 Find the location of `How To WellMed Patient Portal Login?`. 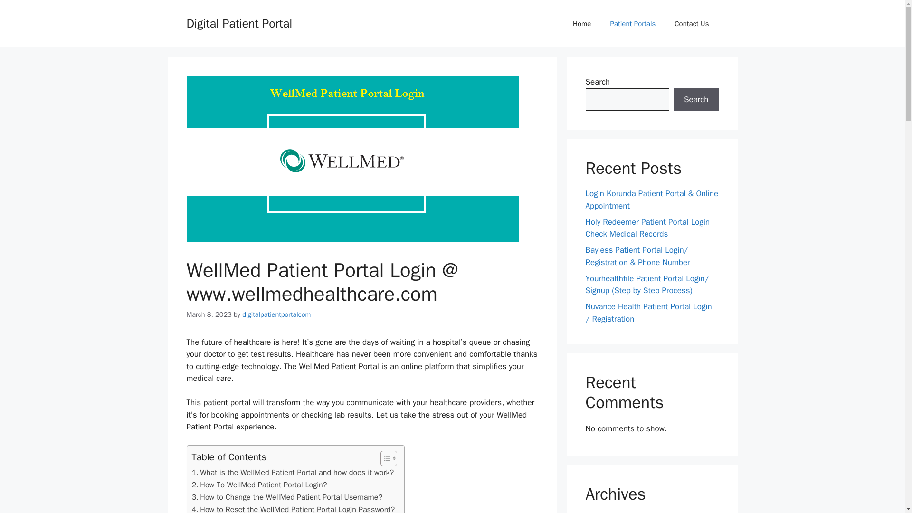

How To WellMed Patient Portal Login? is located at coordinates (259, 484).